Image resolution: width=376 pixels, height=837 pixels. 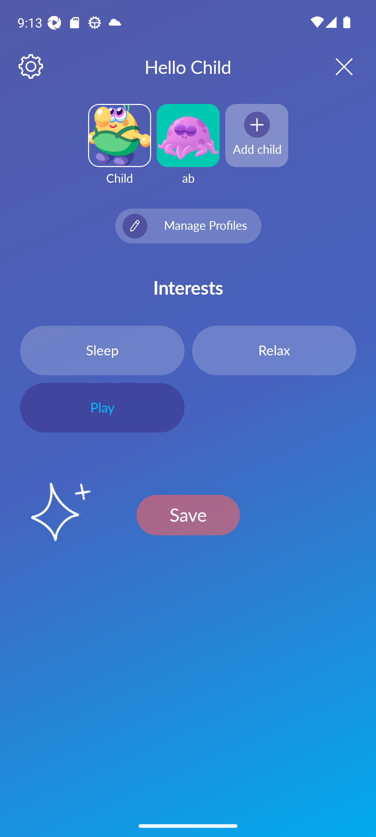 What do you see at coordinates (31, 67) in the screenshot?
I see `Settings` at bounding box center [31, 67].